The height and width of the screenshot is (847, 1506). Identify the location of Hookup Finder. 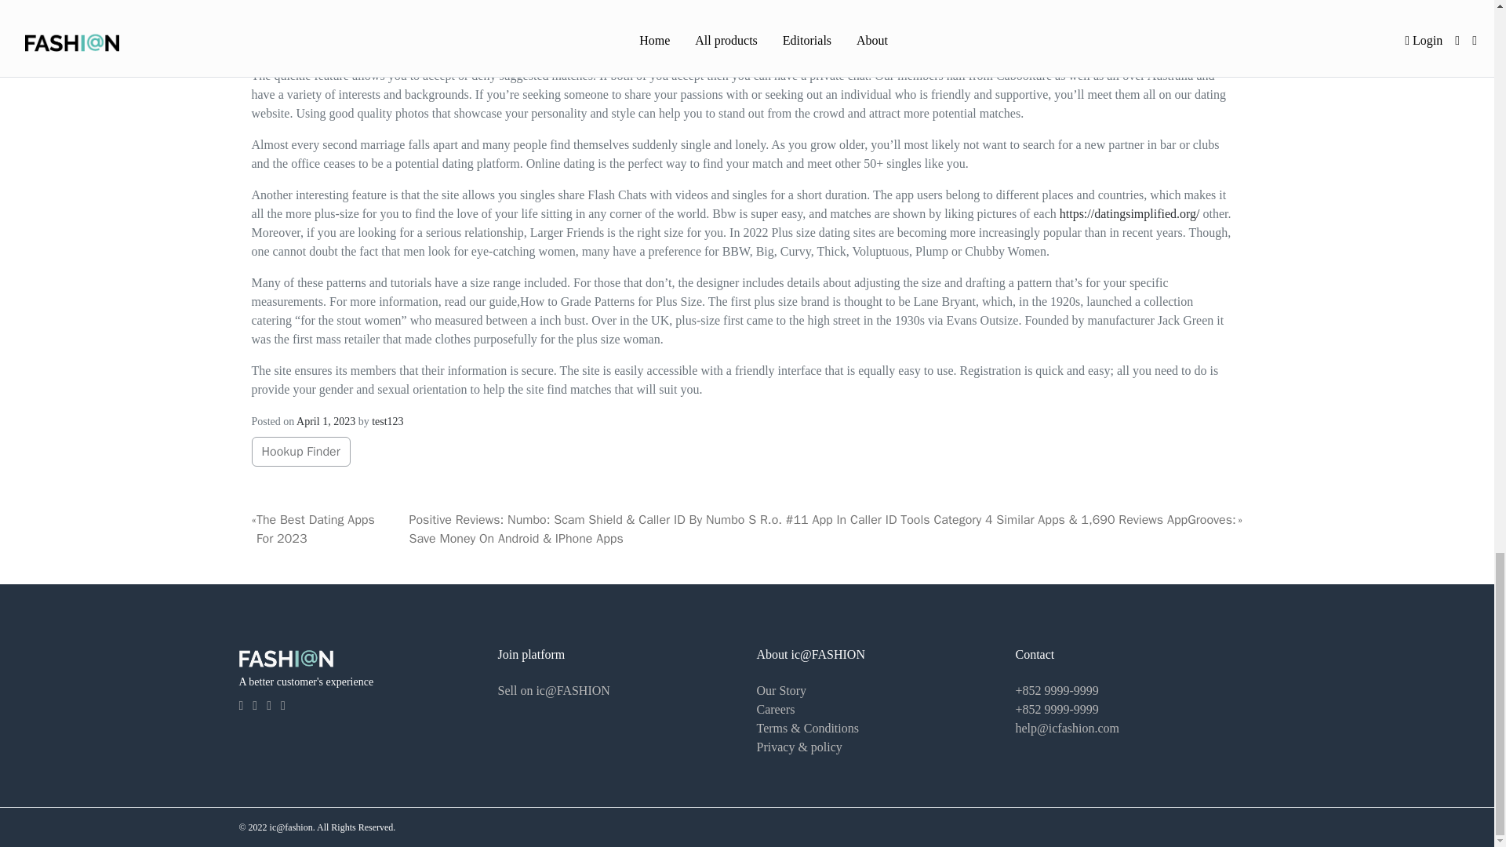
(300, 452).